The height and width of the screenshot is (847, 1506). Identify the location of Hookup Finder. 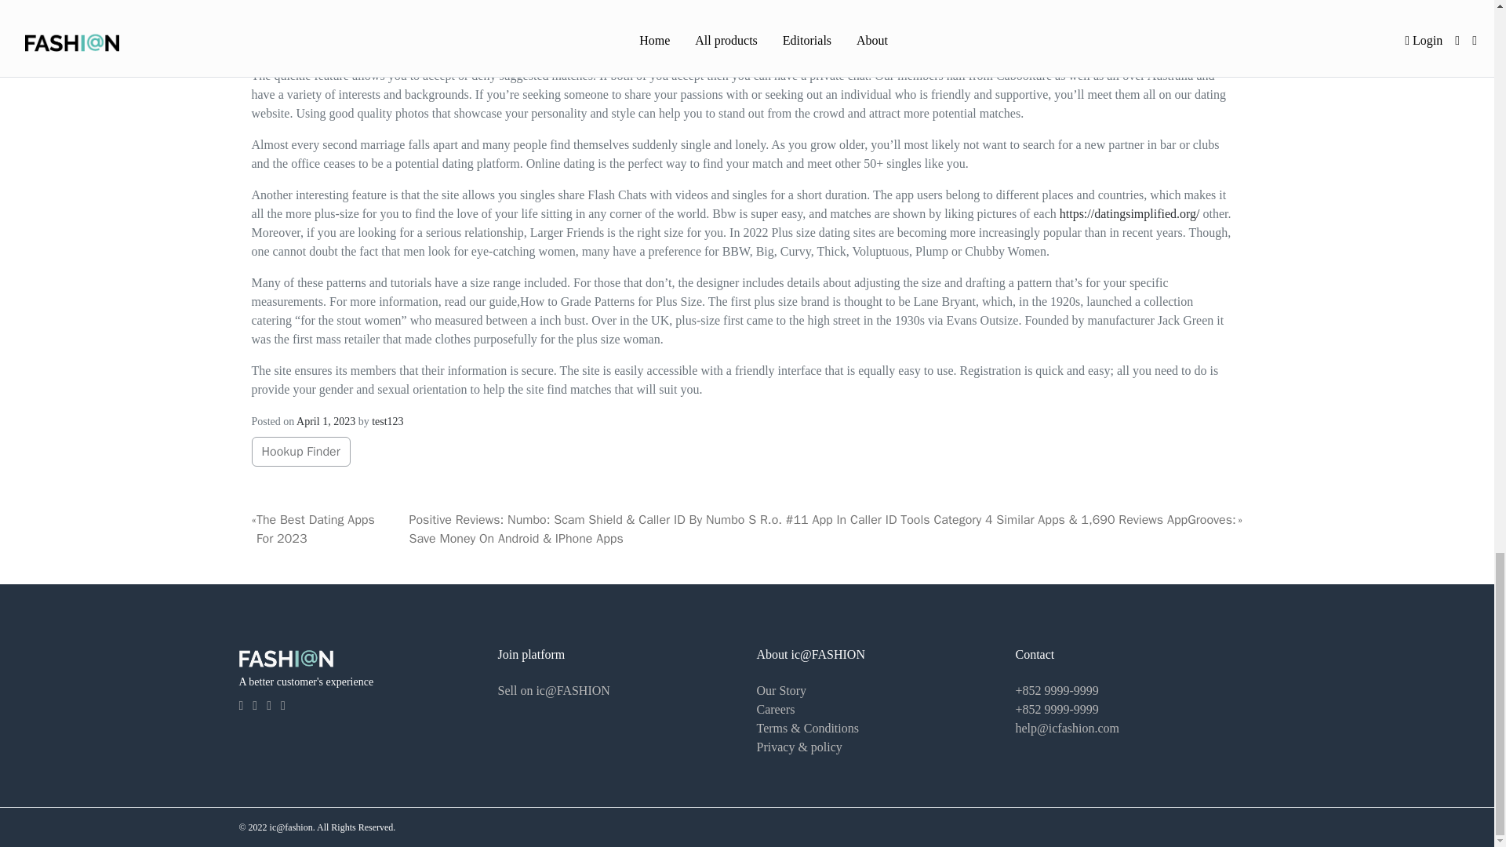
(300, 452).